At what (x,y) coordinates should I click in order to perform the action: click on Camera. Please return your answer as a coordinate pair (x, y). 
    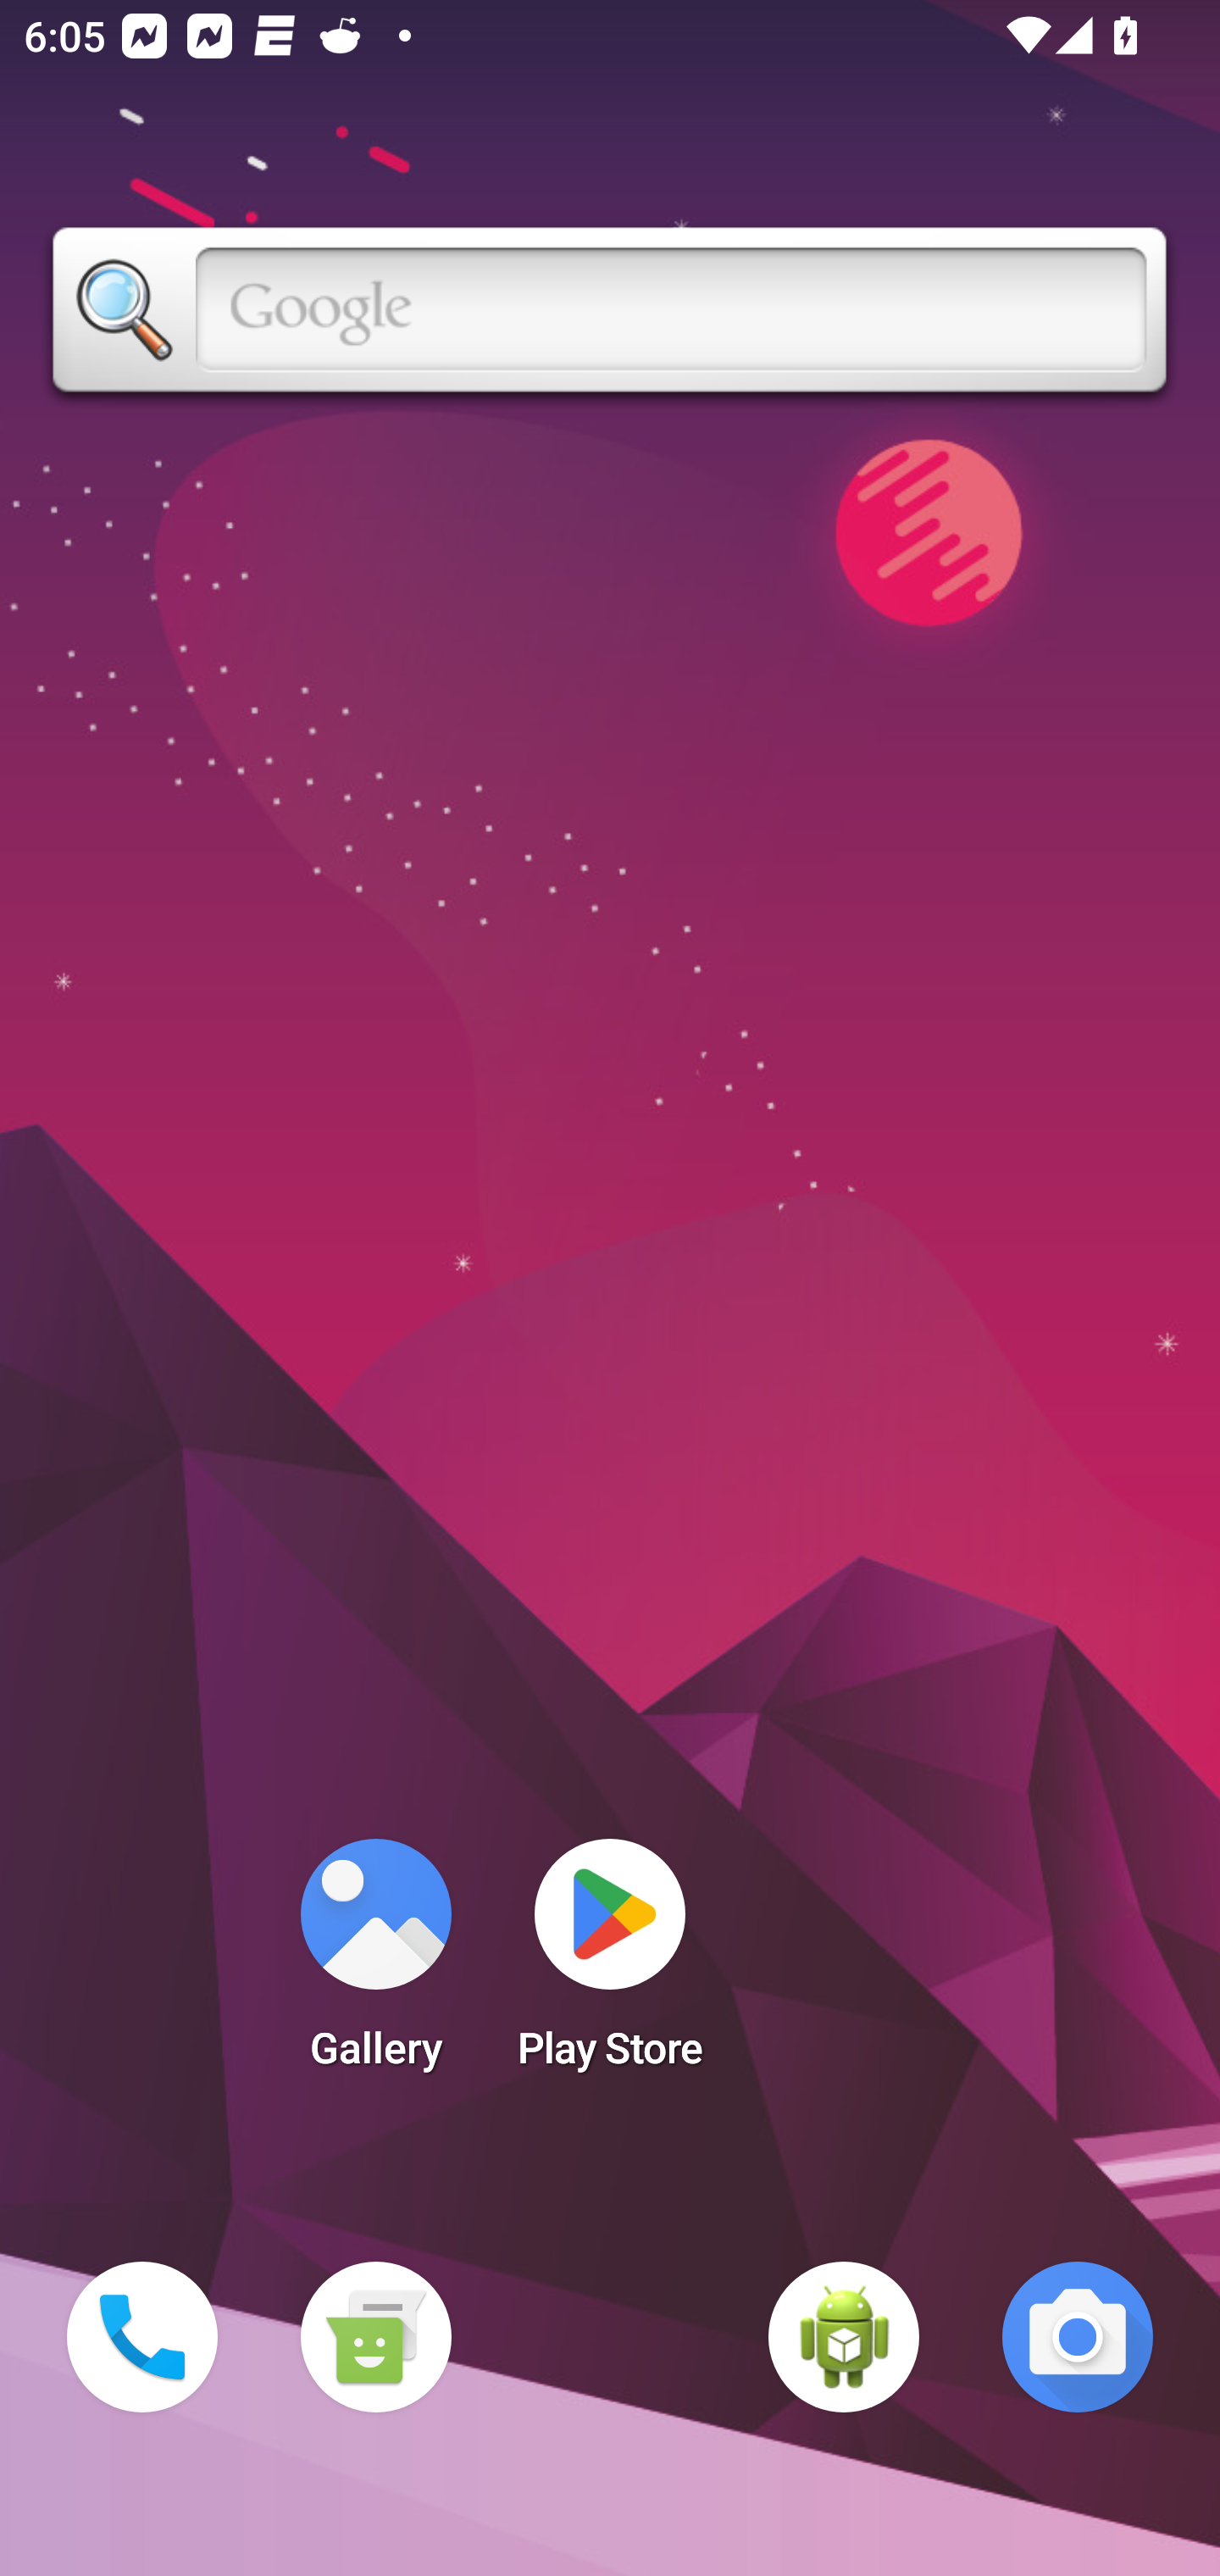
    Looking at the image, I should click on (1078, 2337).